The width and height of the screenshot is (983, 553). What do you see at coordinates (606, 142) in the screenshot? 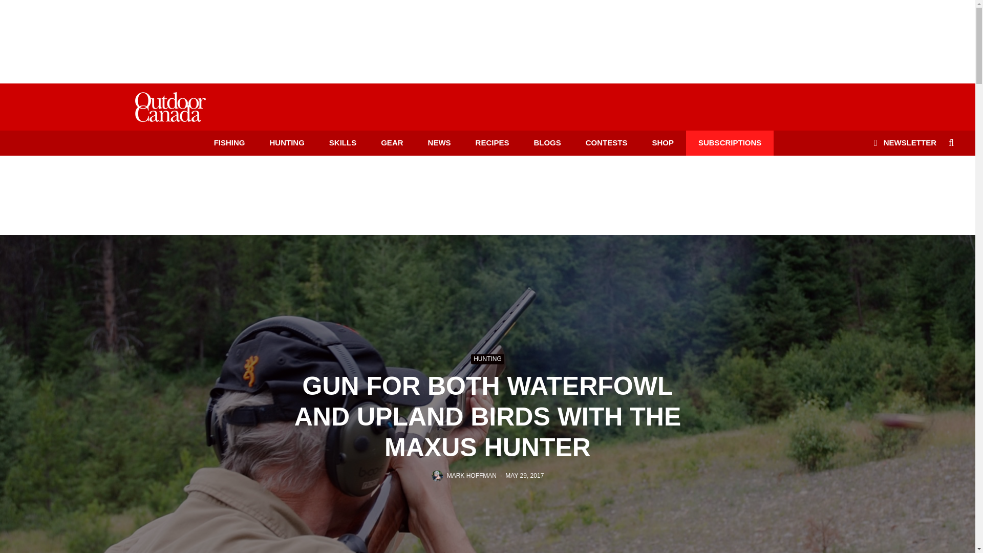
I see `CONTESTS` at bounding box center [606, 142].